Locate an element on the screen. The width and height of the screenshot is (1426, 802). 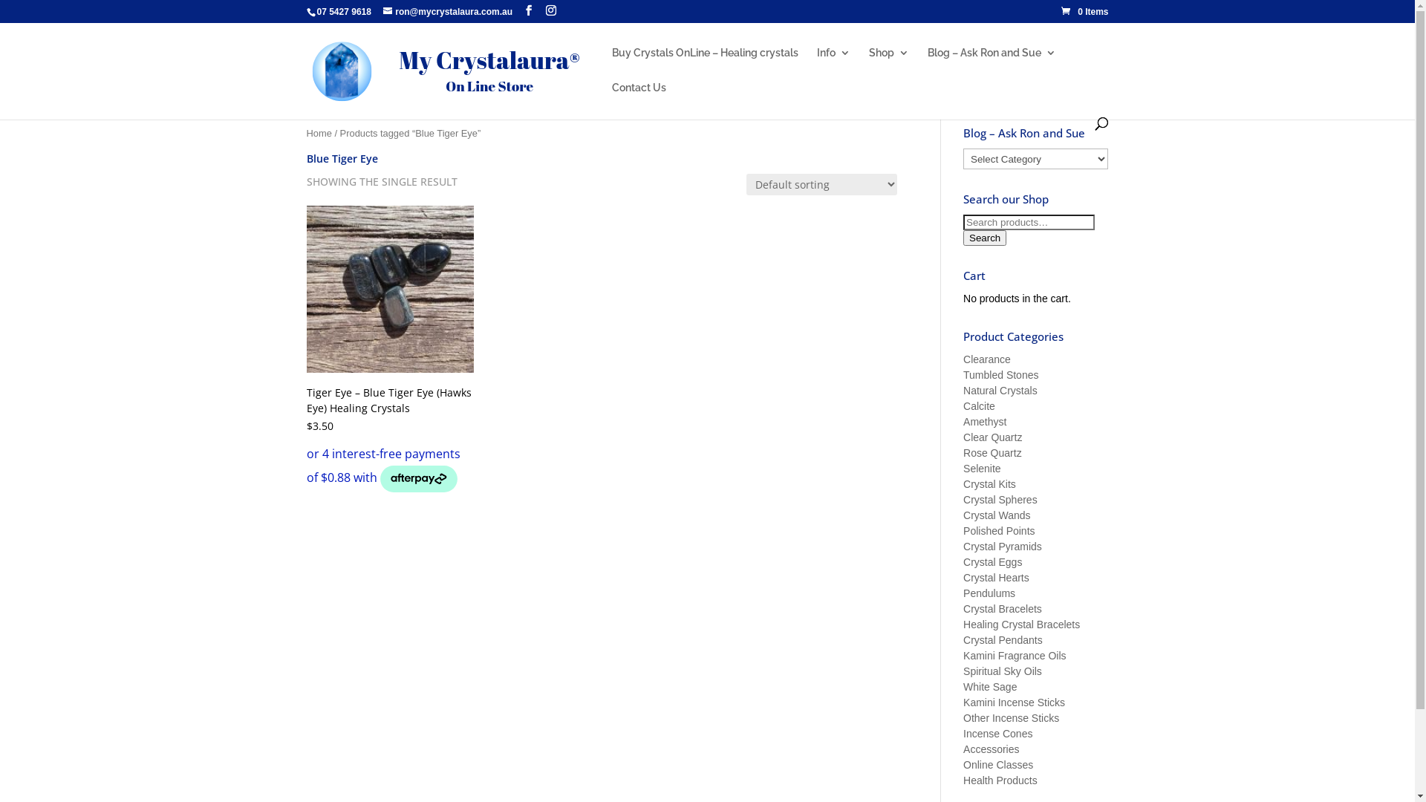
Search is located at coordinates (985, 238).